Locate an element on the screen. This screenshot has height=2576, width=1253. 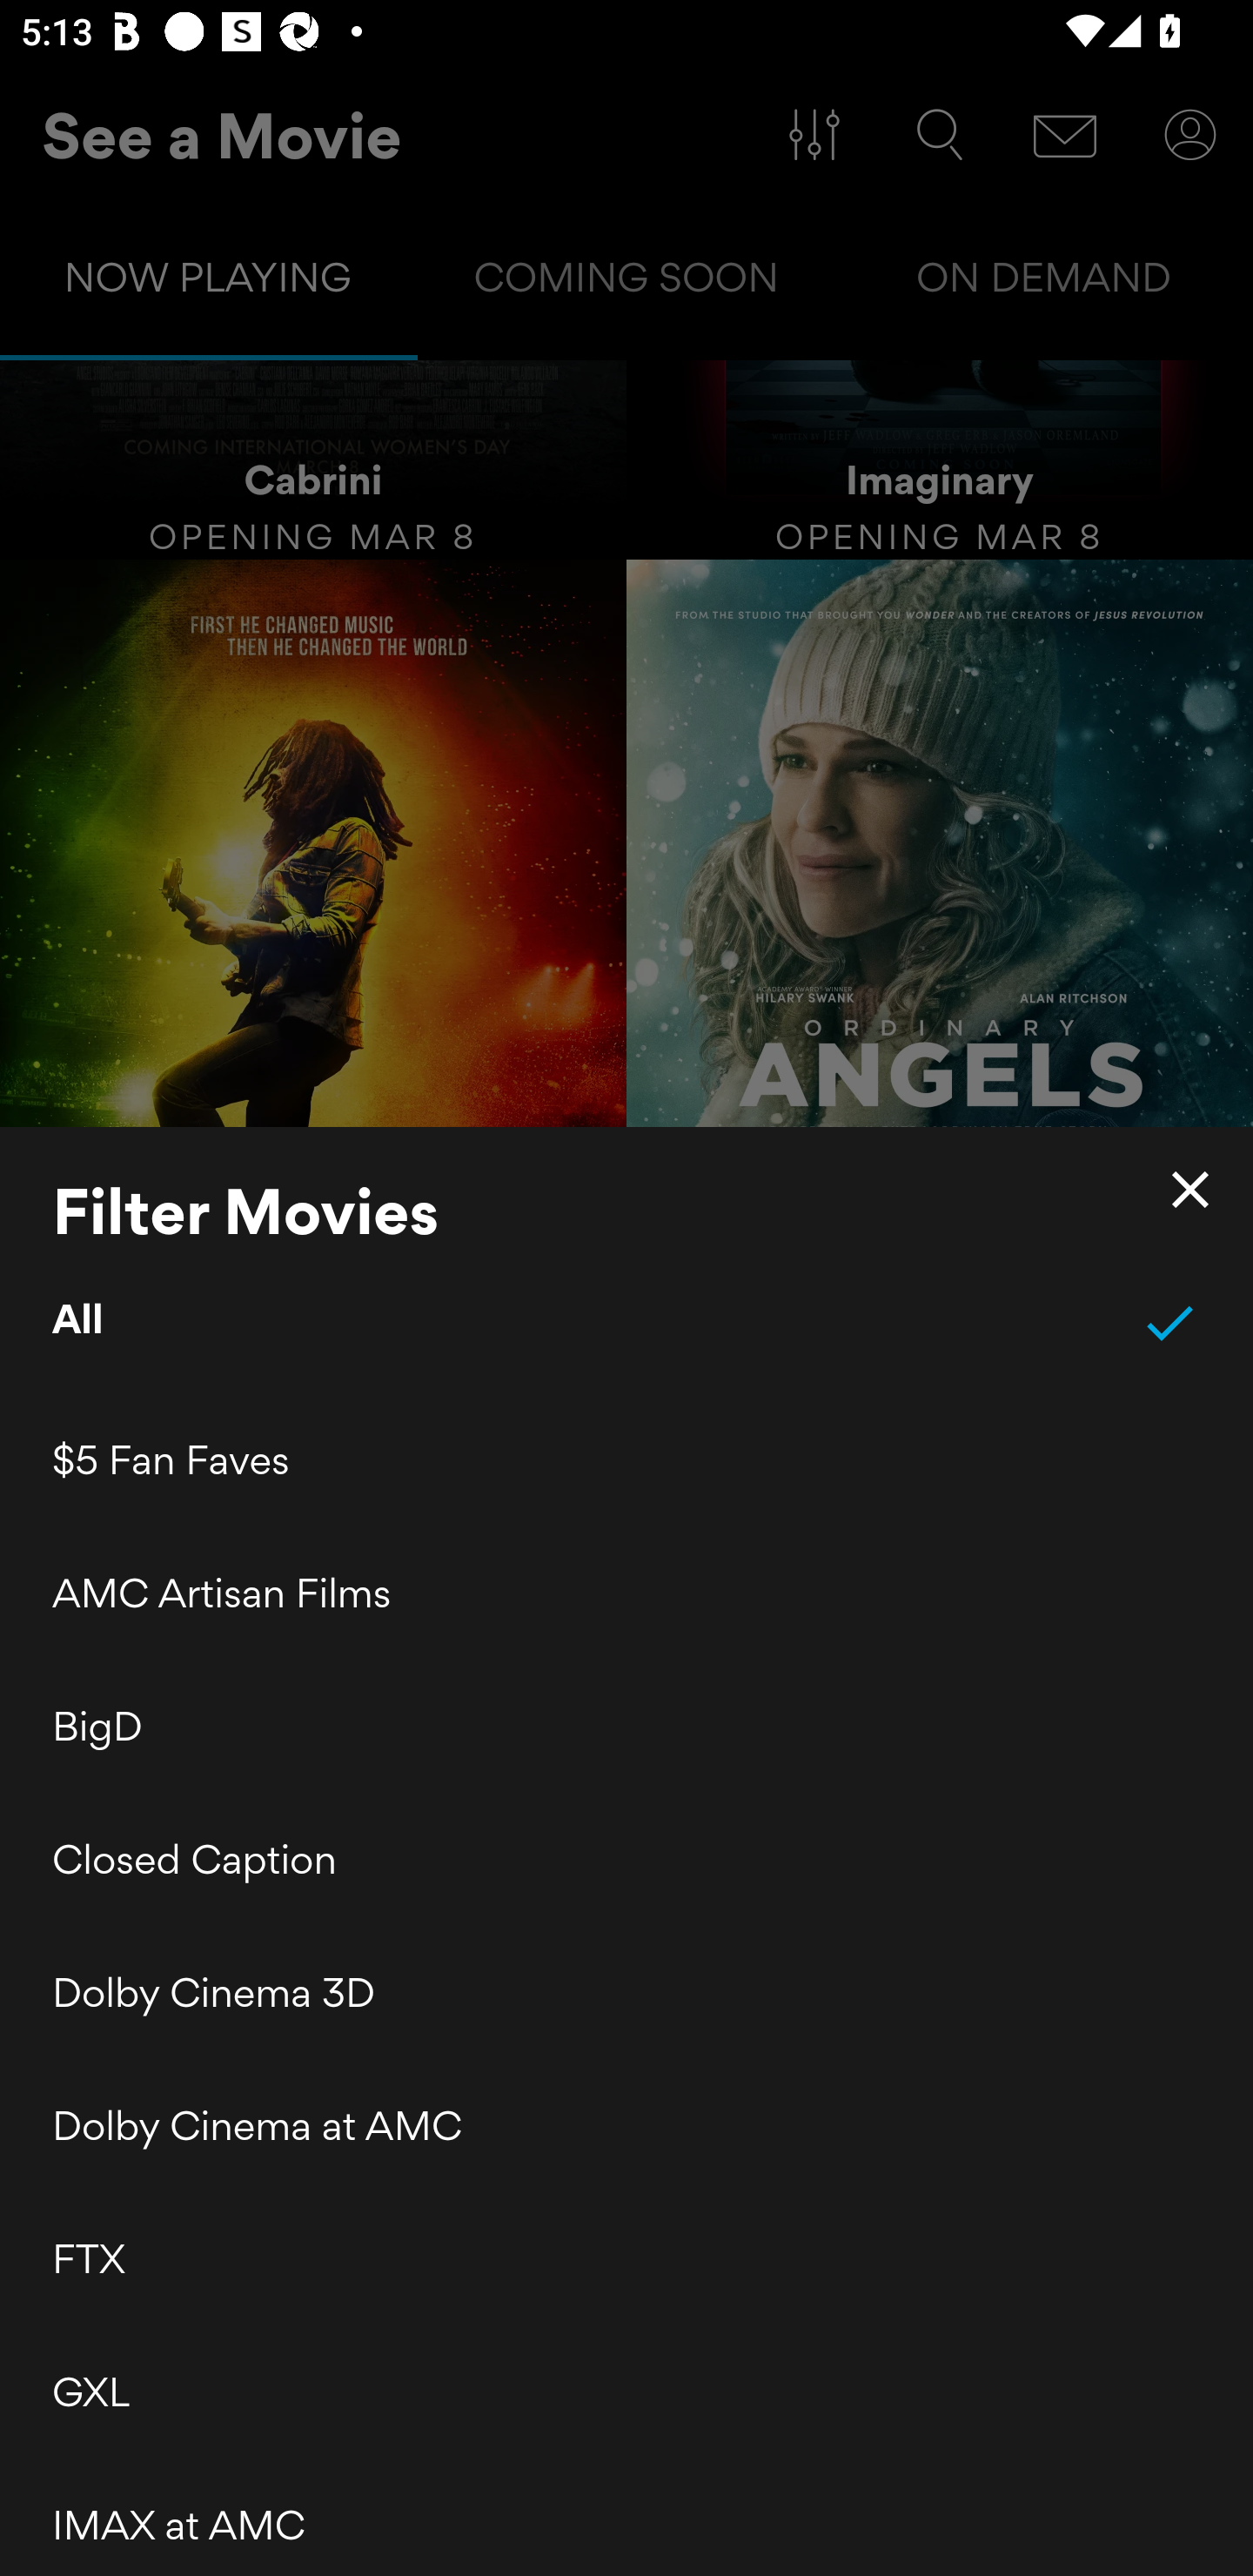
$5 Fan Faves is located at coordinates (626, 1460).